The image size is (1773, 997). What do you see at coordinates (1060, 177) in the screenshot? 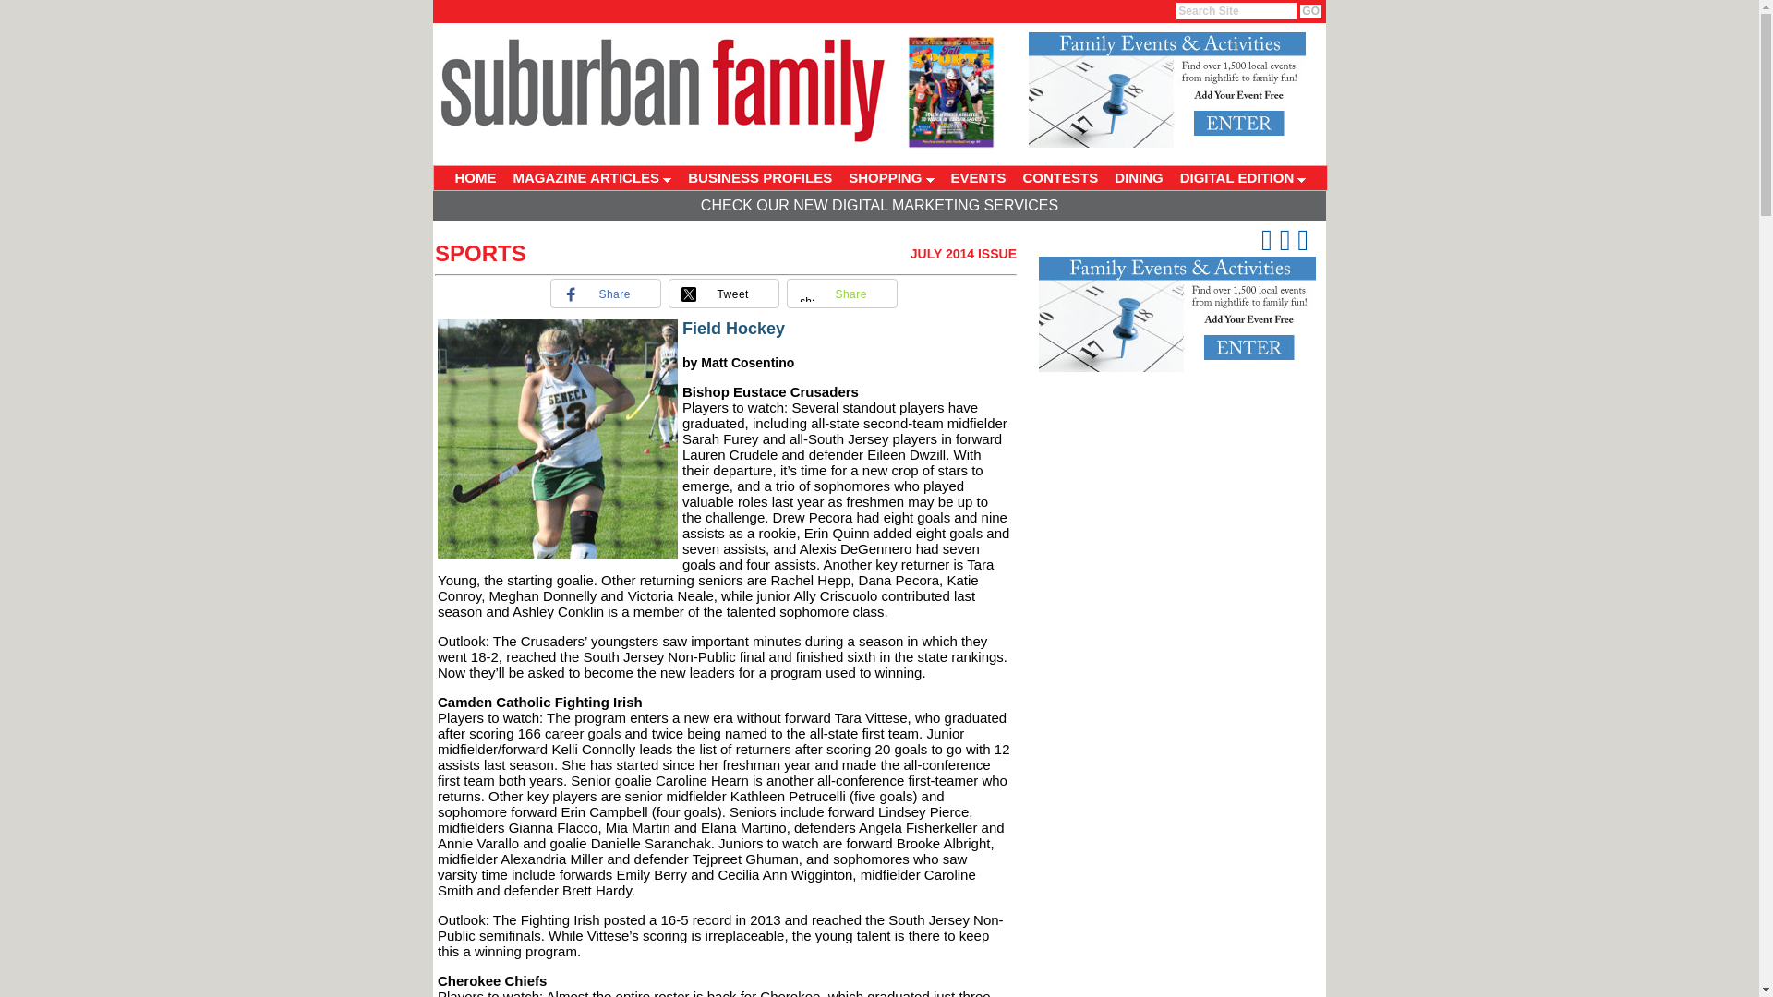
I see `CONTESTS` at bounding box center [1060, 177].